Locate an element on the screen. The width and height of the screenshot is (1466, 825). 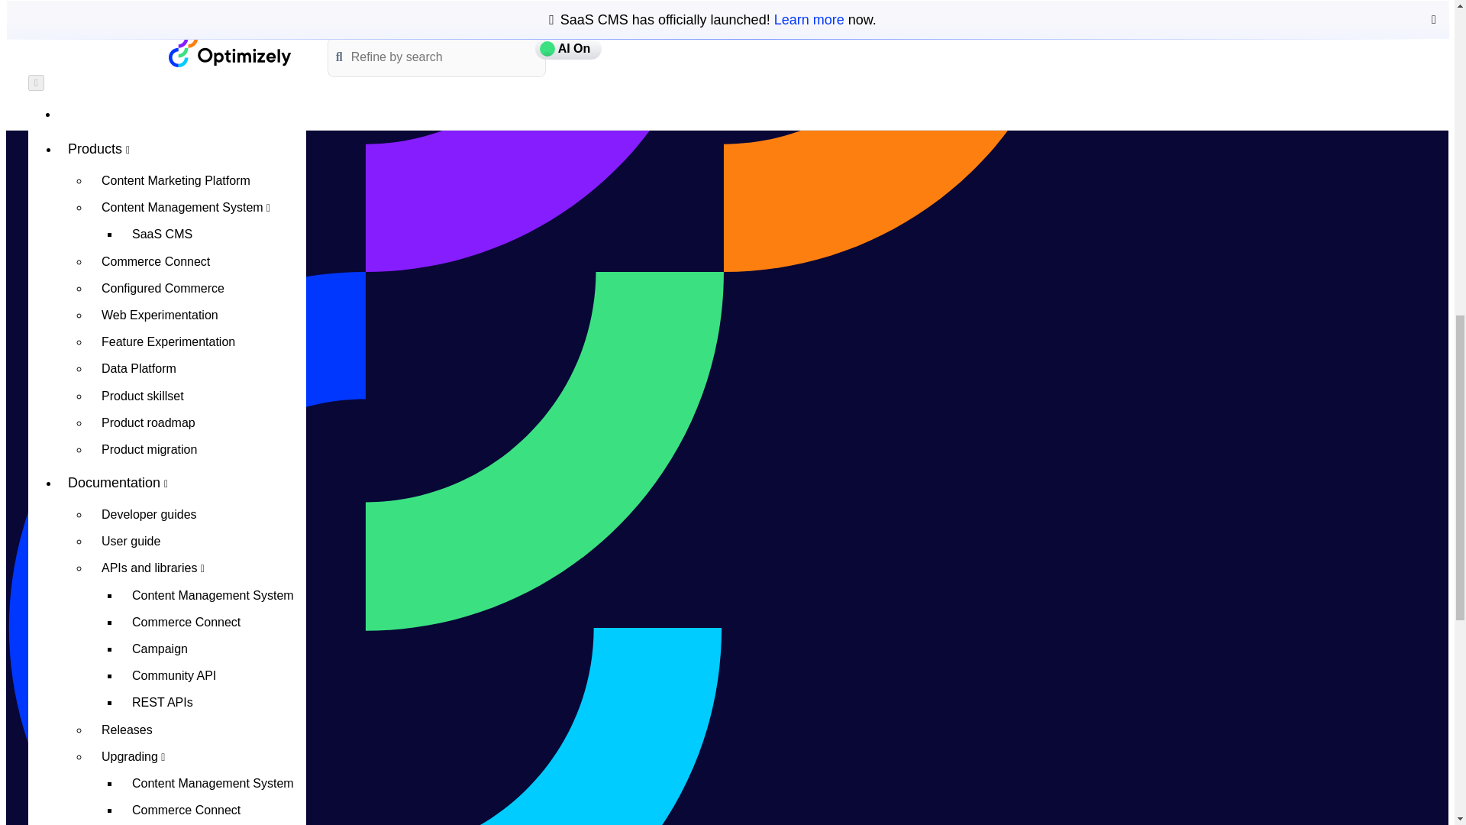
OMVPs is located at coordinates (182, 133).